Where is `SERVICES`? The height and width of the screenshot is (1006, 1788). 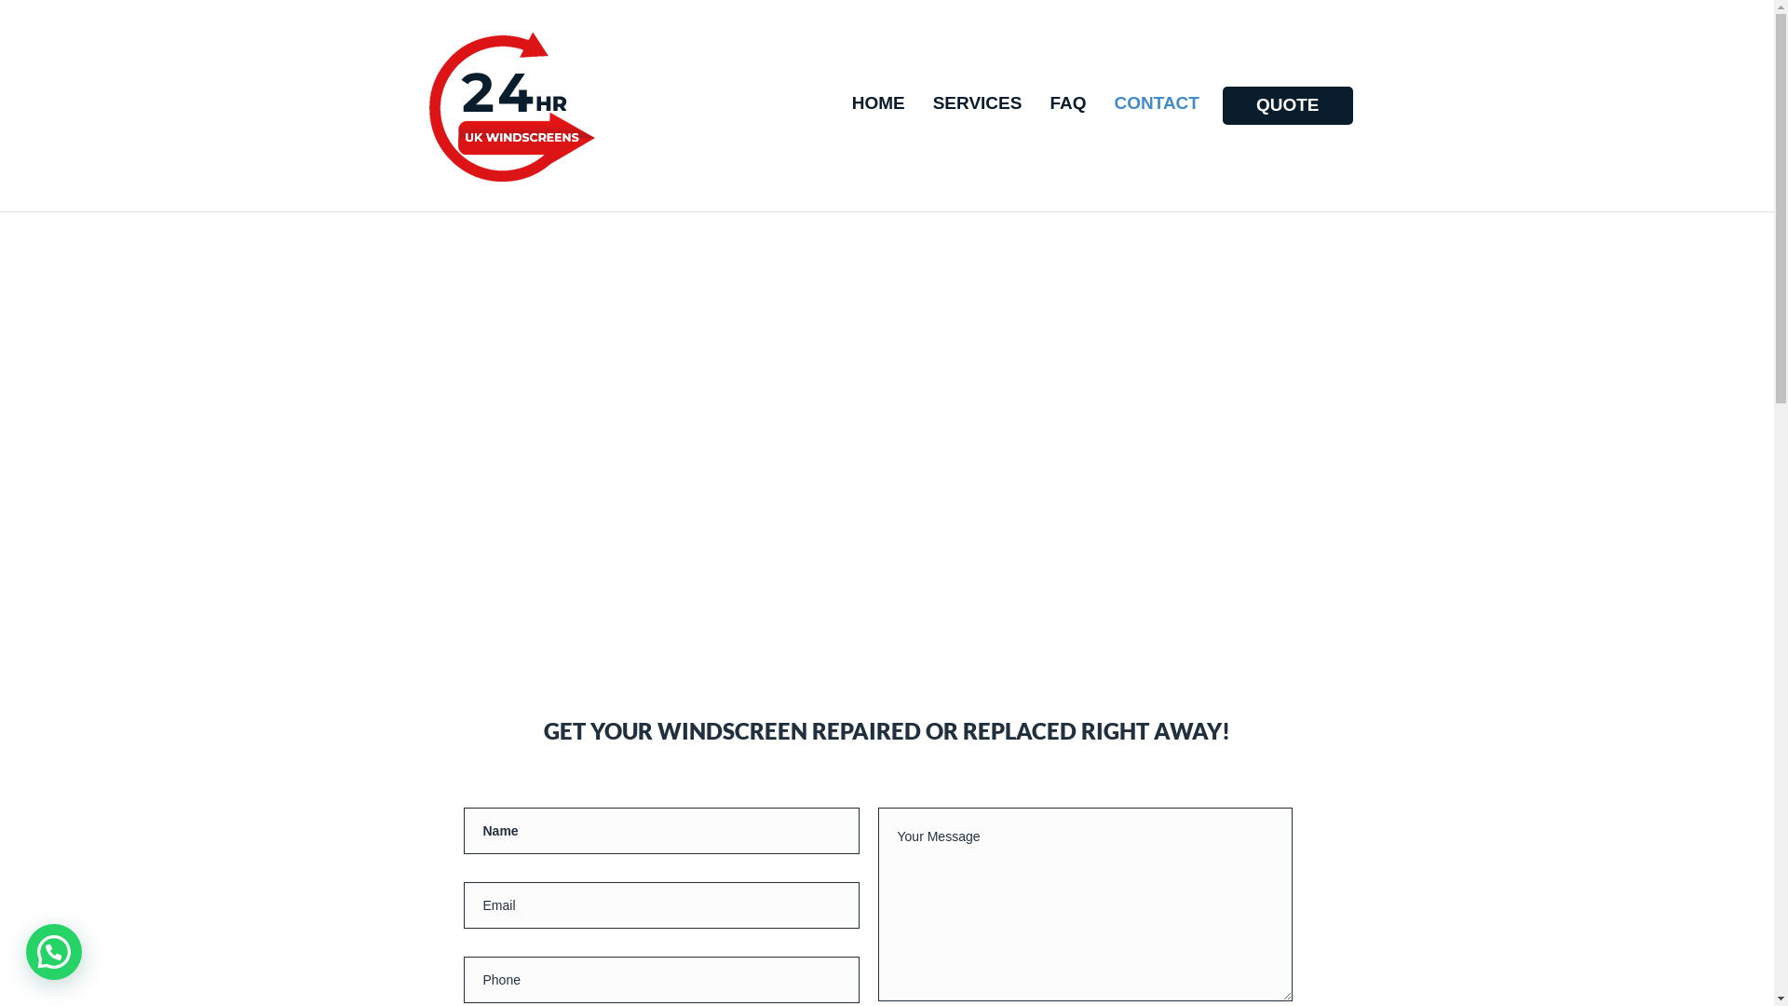 SERVICES is located at coordinates (978, 104).